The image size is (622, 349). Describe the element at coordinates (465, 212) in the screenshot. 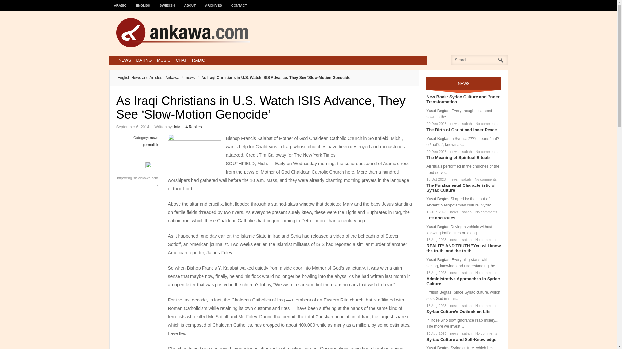

I see `sabah` at that location.